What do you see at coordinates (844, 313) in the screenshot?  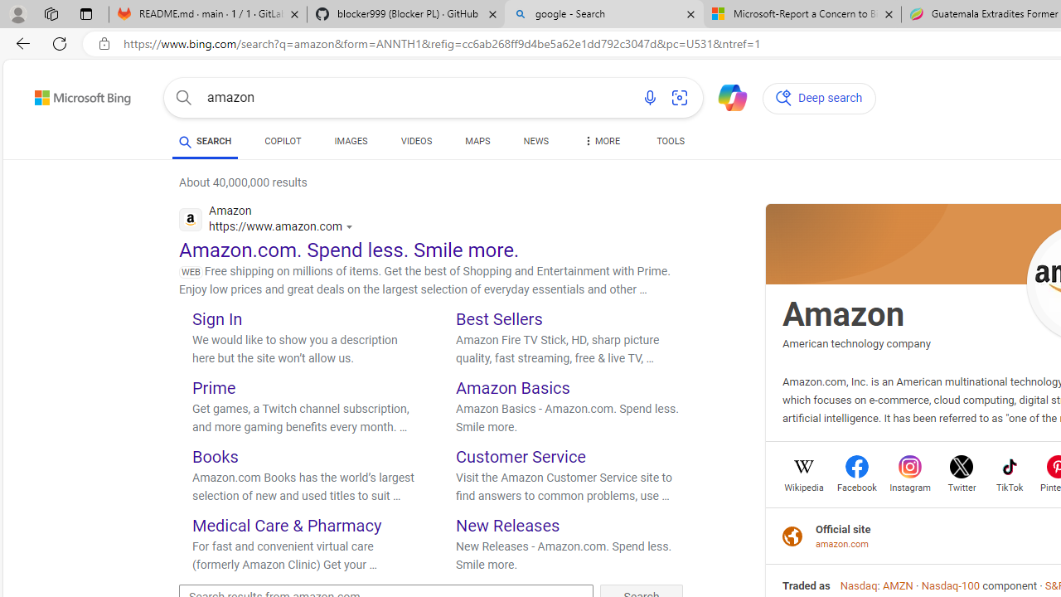 I see `Amazon` at bounding box center [844, 313].